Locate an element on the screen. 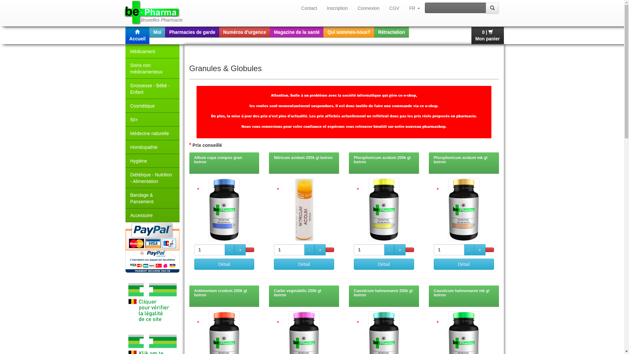 This screenshot has height=354, width=629. Qui sommes-nous? is located at coordinates (349, 32).